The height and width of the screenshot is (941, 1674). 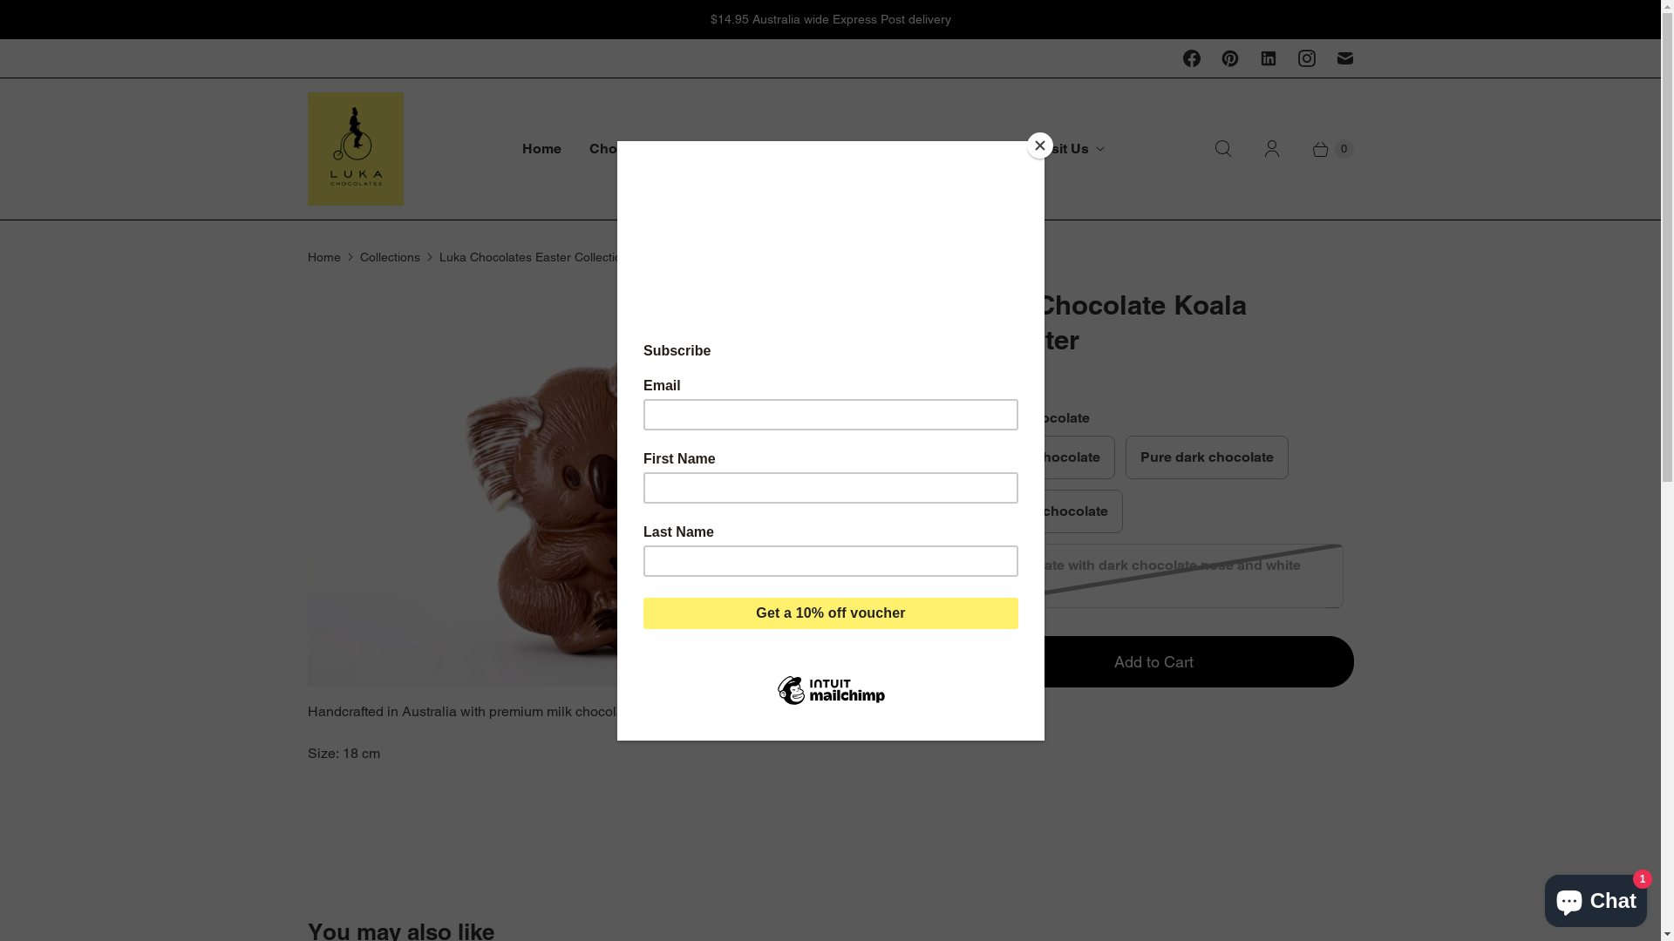 I want to click on Home, so click(x=541, y=149).